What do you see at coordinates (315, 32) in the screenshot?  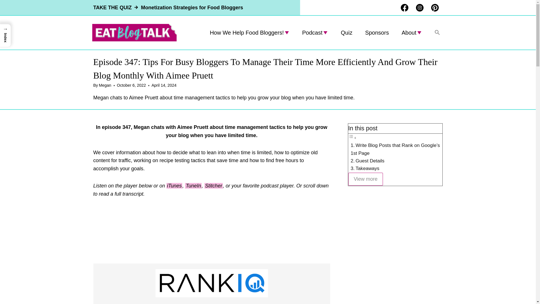 I see `Podcast` at bounding box center [315, 32].